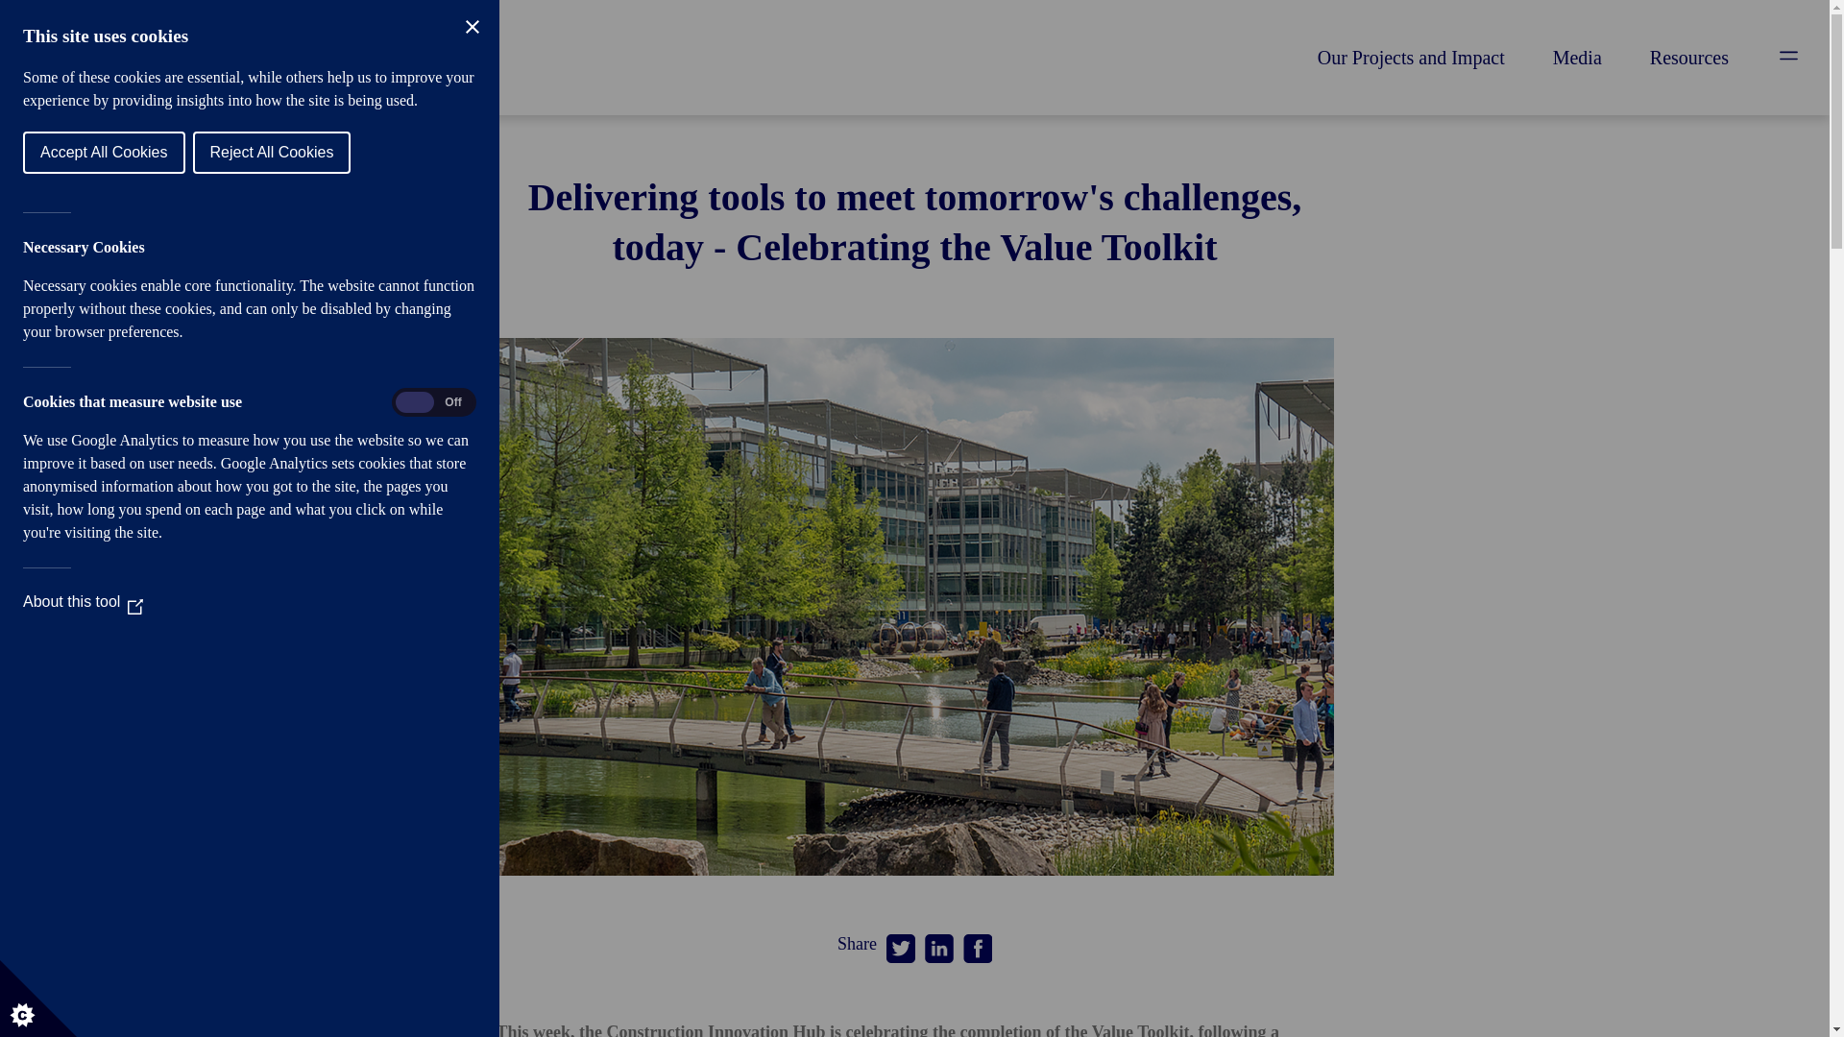  I want to click on Resources, so click(1689, 58).